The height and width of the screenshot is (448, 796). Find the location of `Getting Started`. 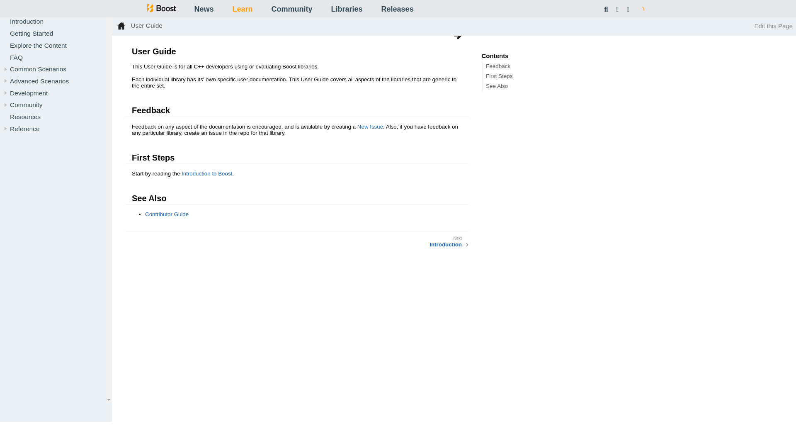

Getting Started is located at coordinates (32, 33).